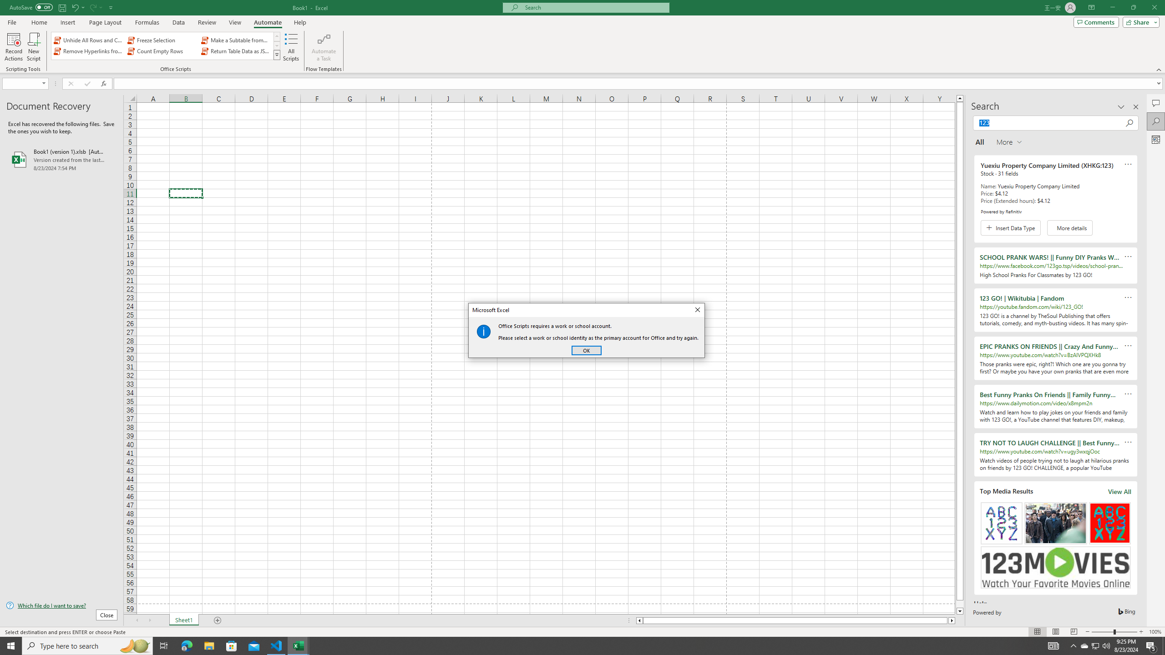  Describe the element at coordinates (586, 350) in the screenshot. I see `OK` at that location.